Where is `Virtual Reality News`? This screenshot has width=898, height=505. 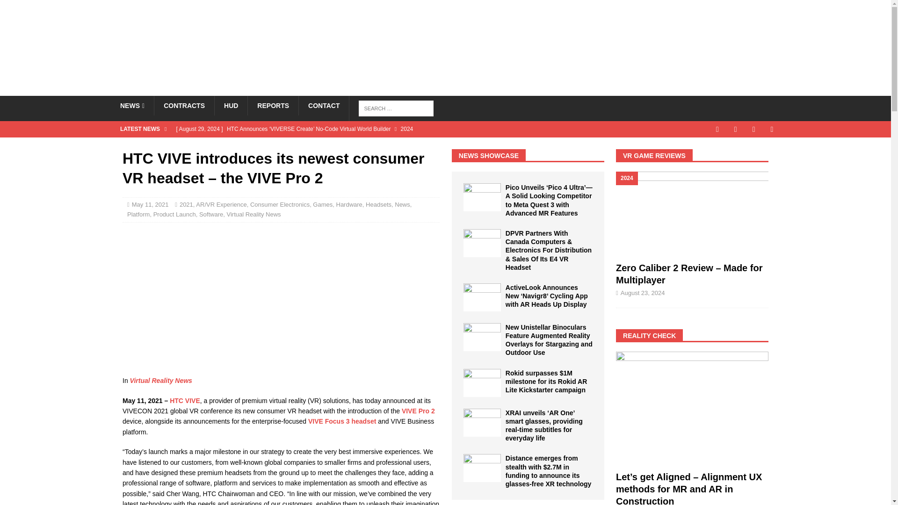 Virtual Reality News is located at coordinates (161, 380).